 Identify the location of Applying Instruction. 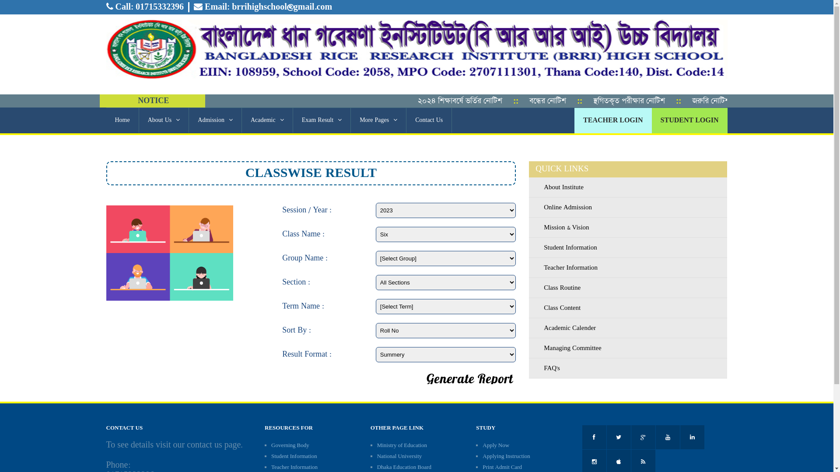
(506, 456).